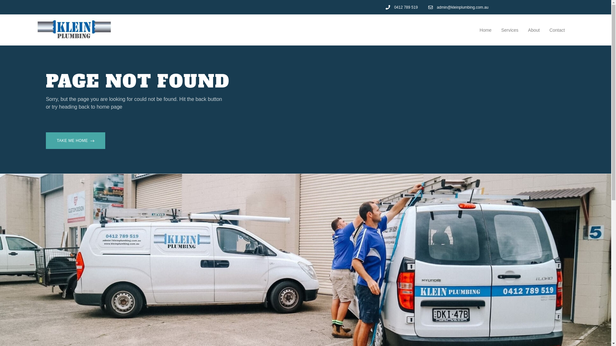  Describe the element at coordinates (76, 141) in the screenshot. I see `TAKE ME HOME` at that location.